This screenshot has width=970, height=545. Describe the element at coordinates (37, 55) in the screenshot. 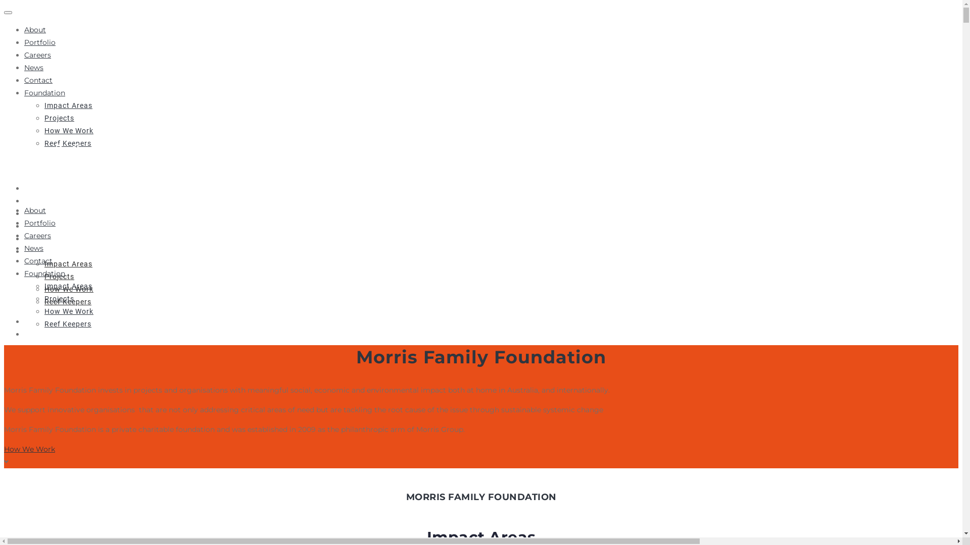

I see `Careers` at that location.